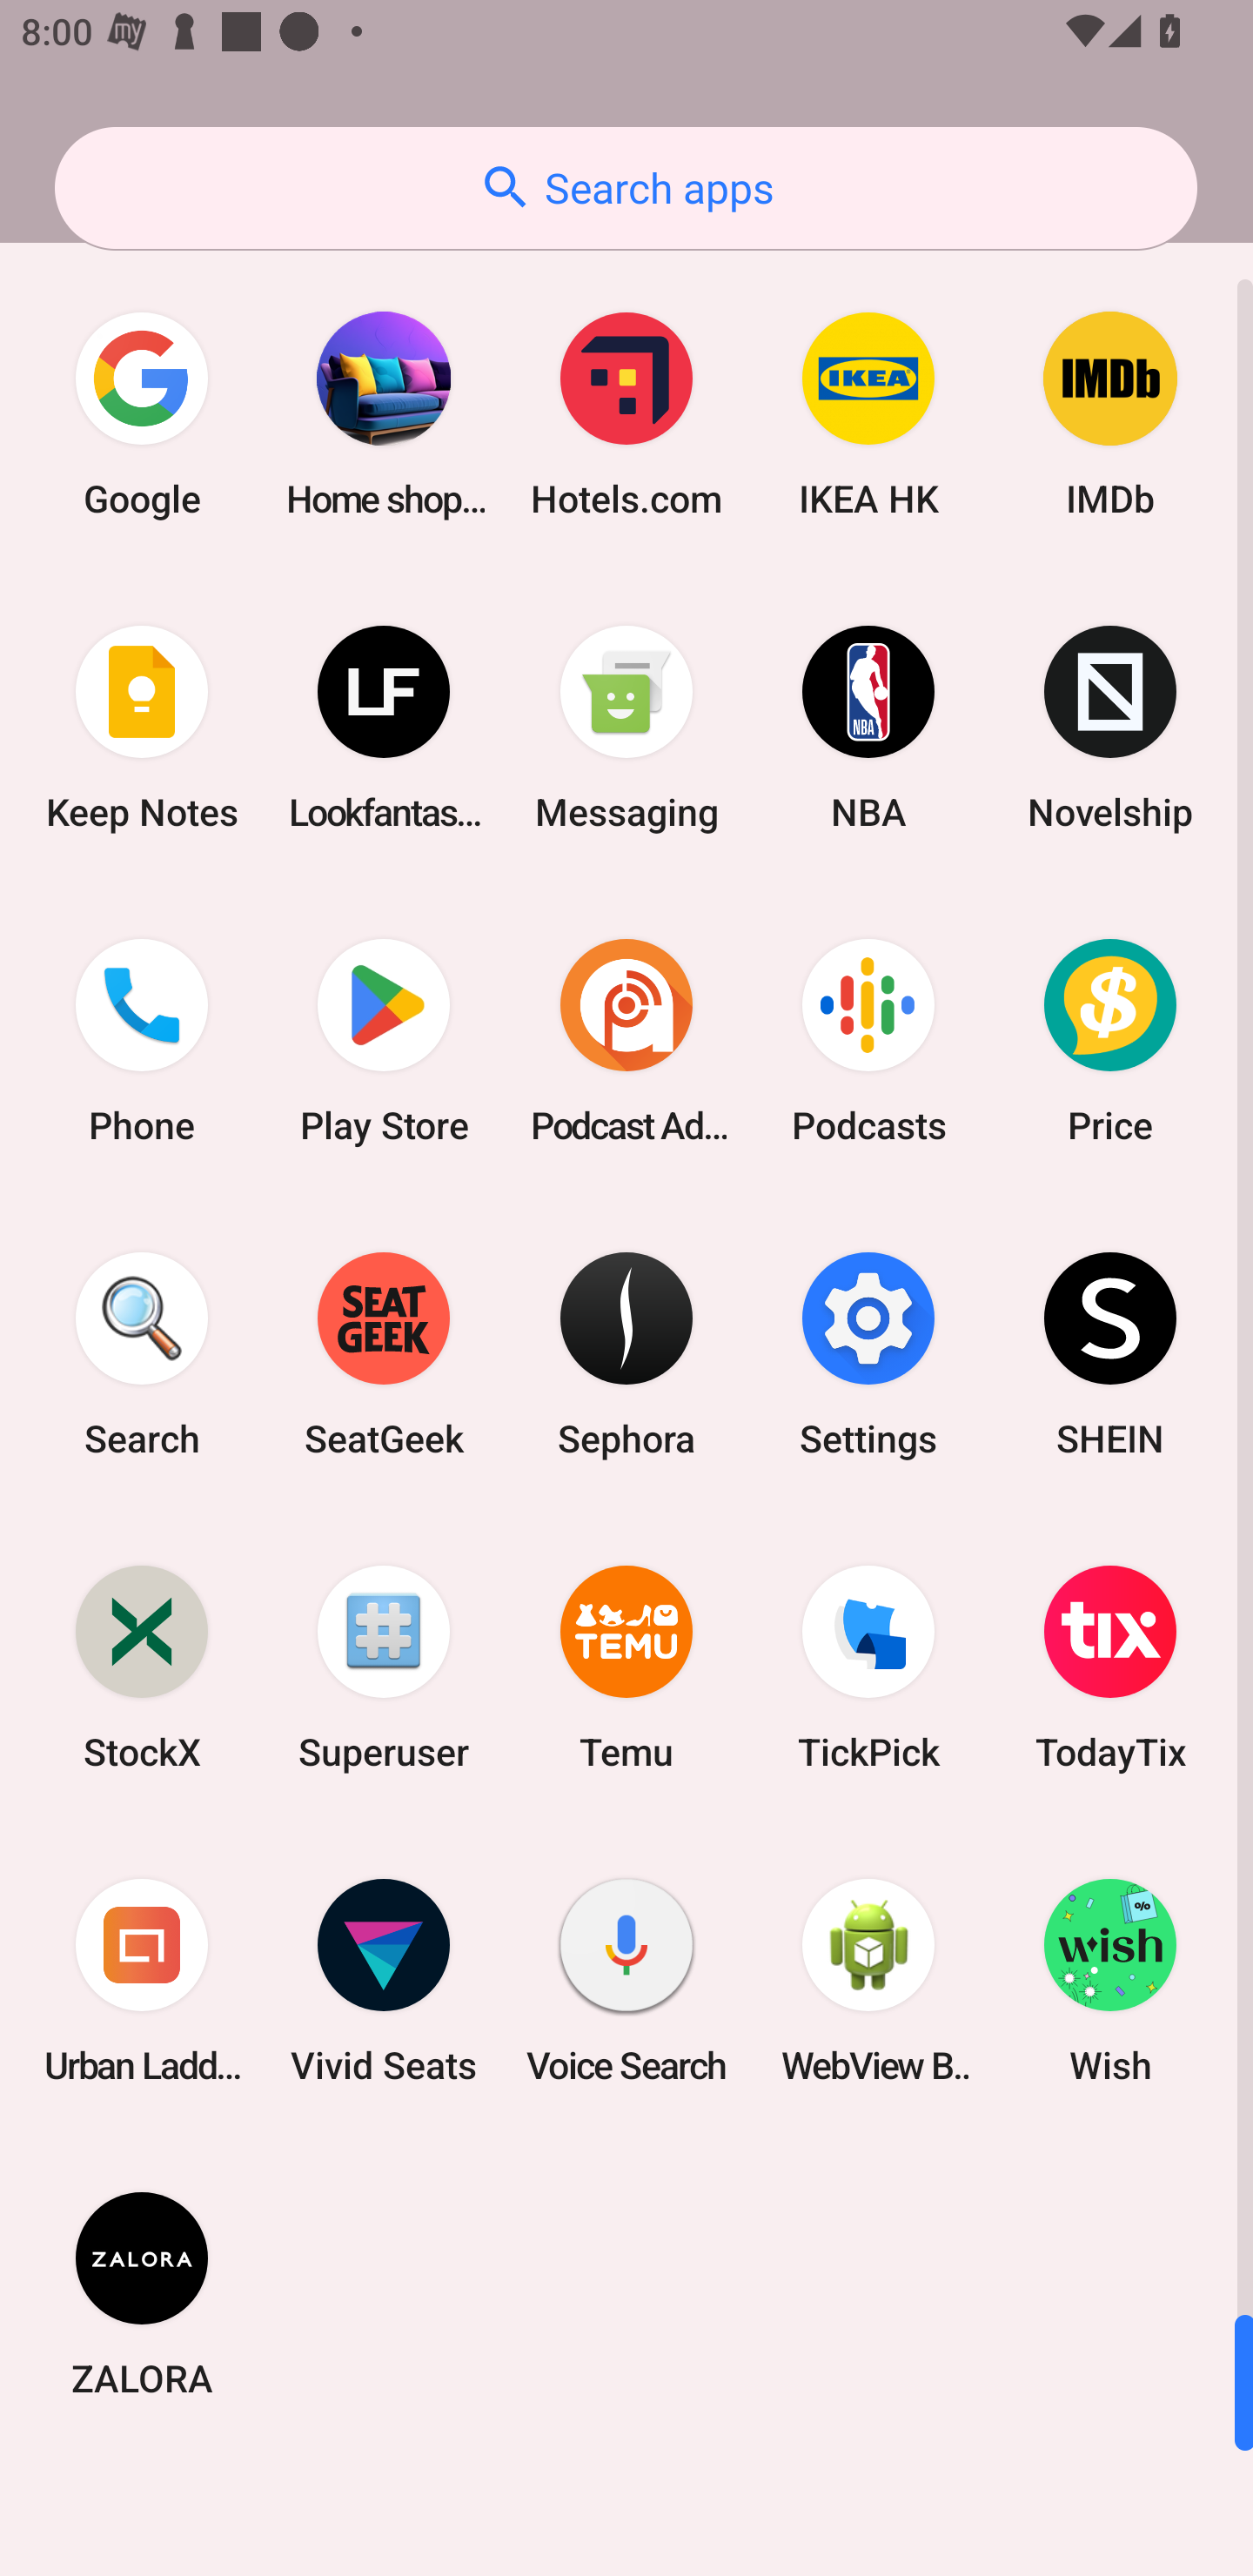 Image resolution: width=1253 pixels, height=2576 pixels. What do you see at coordinates (626, 414) in the screenshot?
I see `Hotels.com` at bounding box center [626, 414].